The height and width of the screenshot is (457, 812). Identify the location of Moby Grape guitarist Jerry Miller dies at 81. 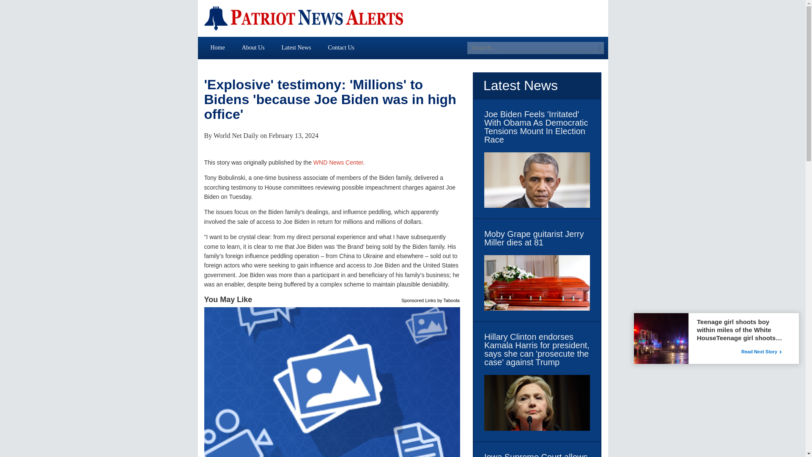
(537, 238).